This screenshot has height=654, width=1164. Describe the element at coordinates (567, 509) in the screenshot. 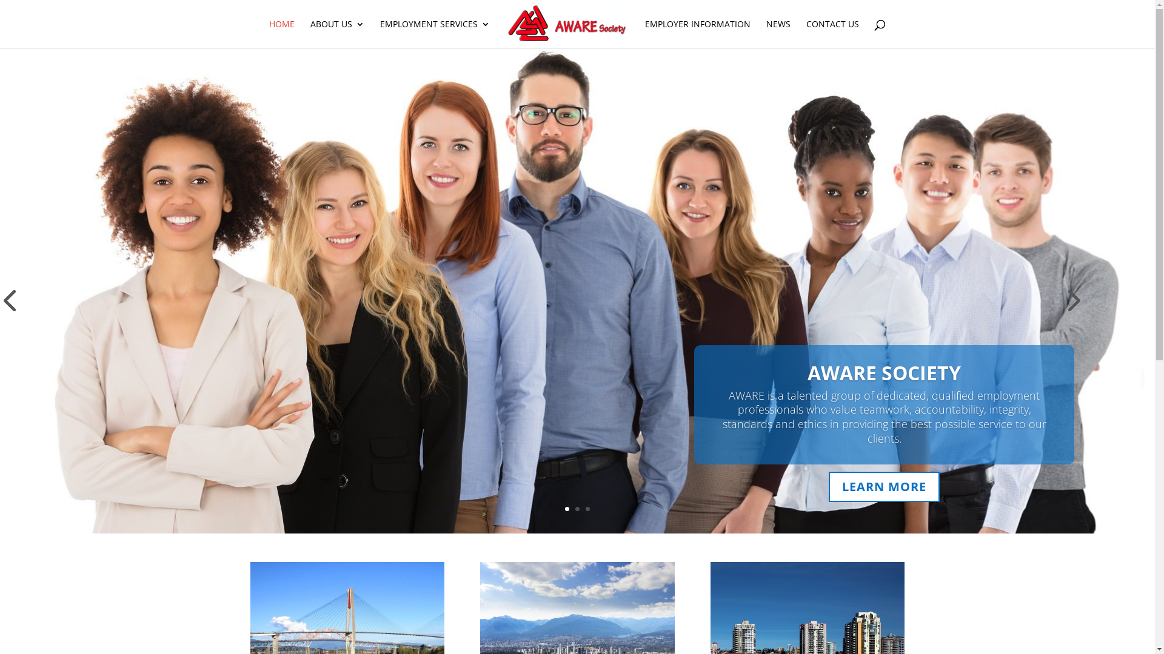

I see `1` at that location.